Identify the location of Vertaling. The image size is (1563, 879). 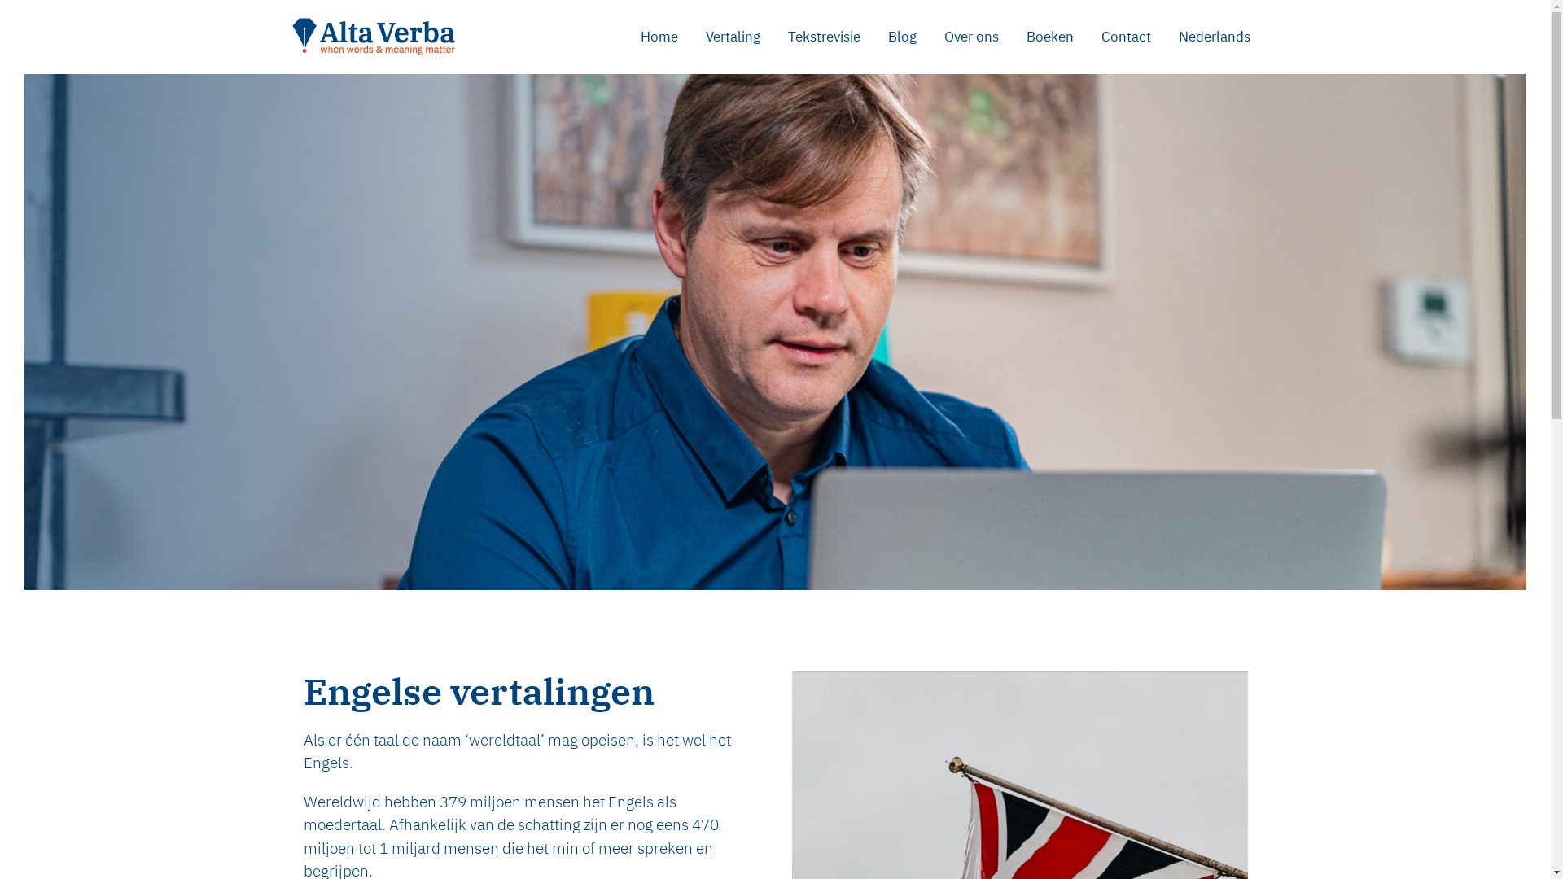
(733, 37).